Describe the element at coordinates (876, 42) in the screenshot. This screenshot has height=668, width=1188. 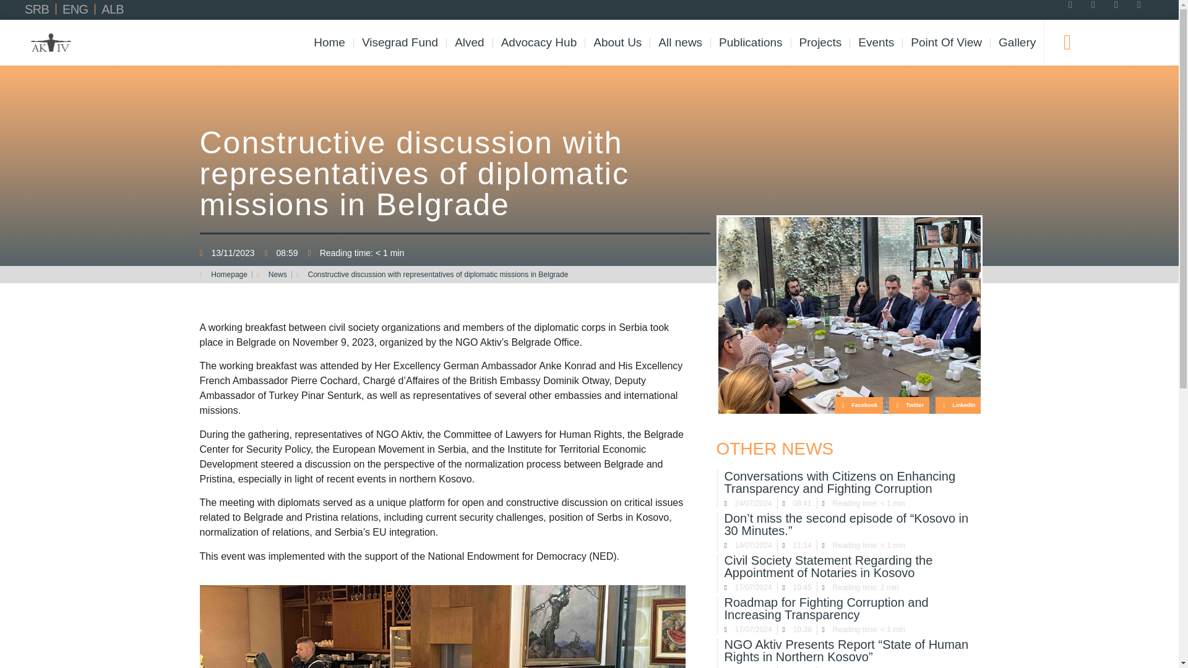
I see `Events` at that location.